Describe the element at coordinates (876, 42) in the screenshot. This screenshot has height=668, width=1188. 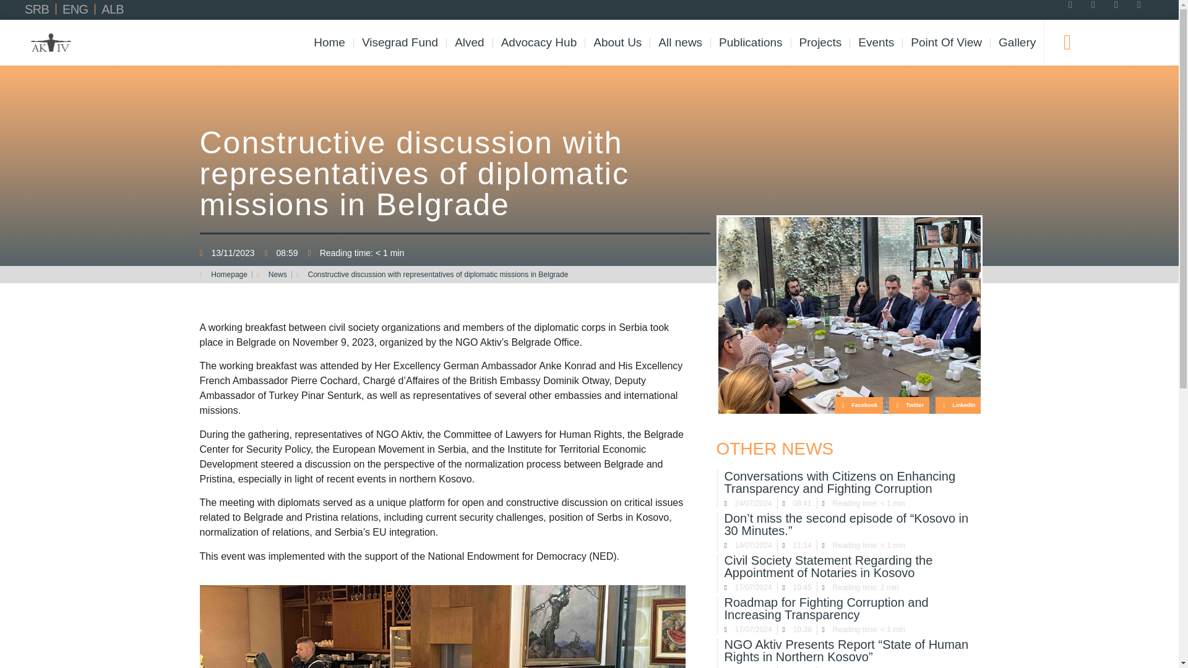
I see `Events` at that location.